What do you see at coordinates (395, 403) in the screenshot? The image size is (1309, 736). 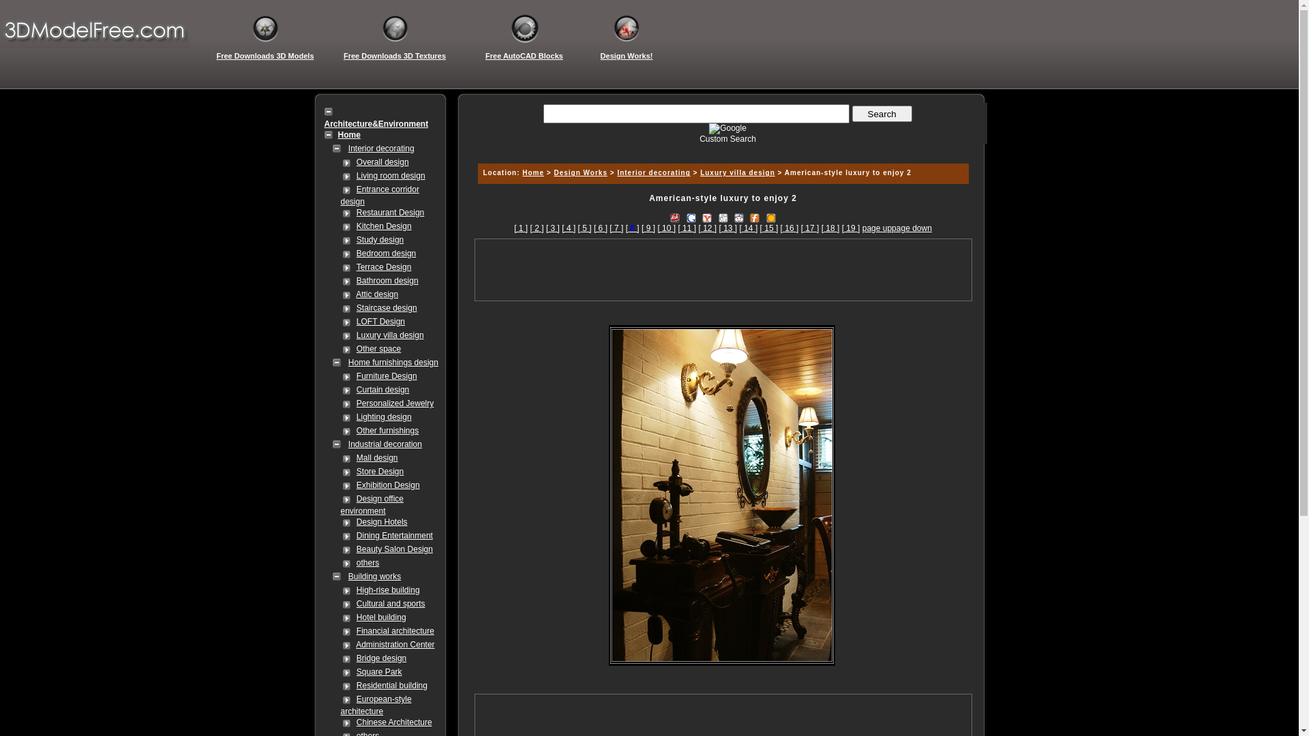 I see `Personalized Jewelry` at bounding box center [395, 403].